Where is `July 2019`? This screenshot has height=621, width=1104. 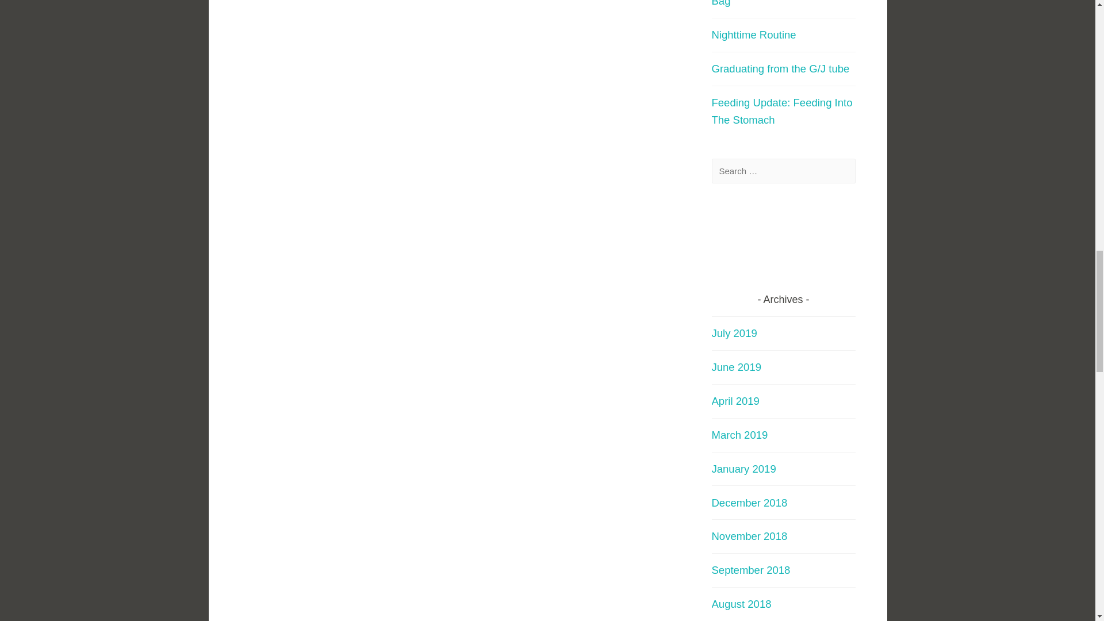
July 2019 is located at coordinates (735, 333).